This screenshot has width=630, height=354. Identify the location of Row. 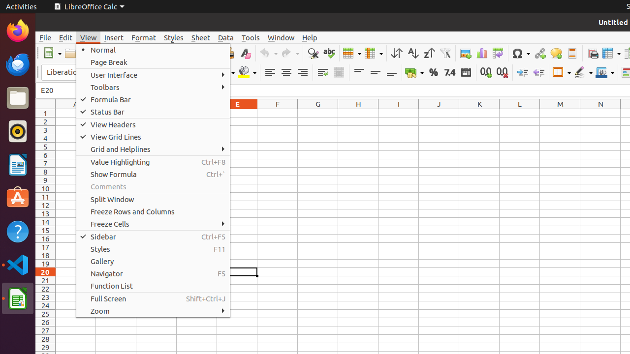
(352, 53).